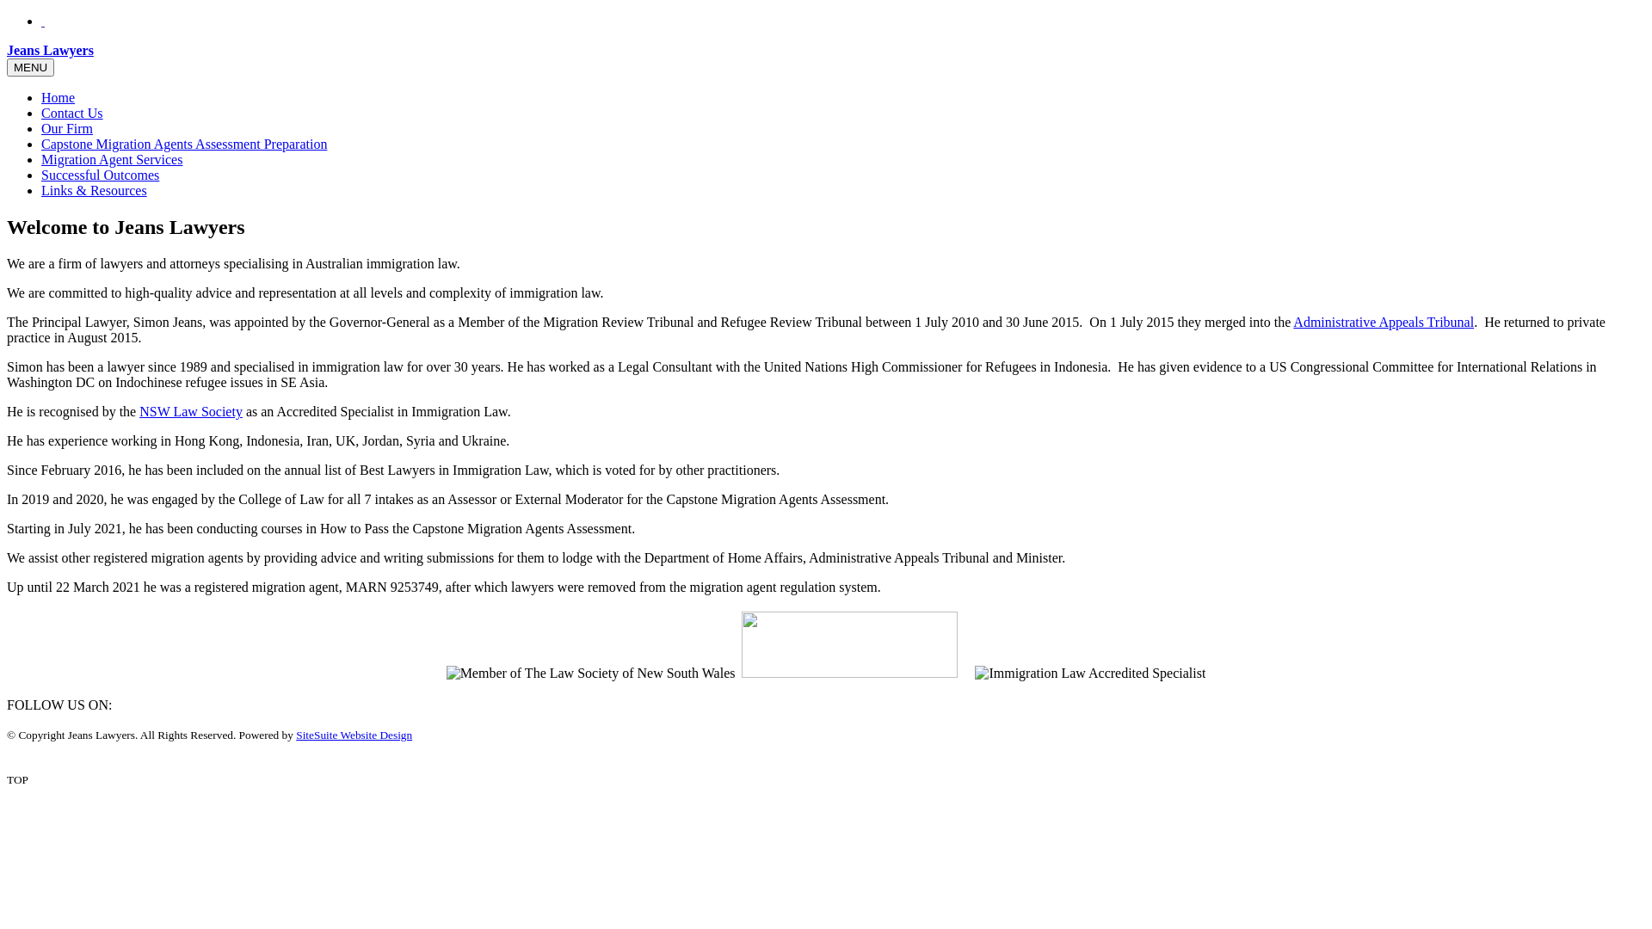 This screenshot has height=929, width=1652. I want to click on  , so click(43, 21).